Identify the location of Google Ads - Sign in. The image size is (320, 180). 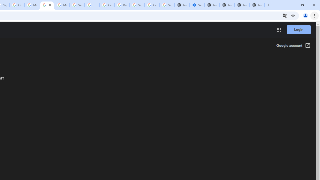
(107, 5).